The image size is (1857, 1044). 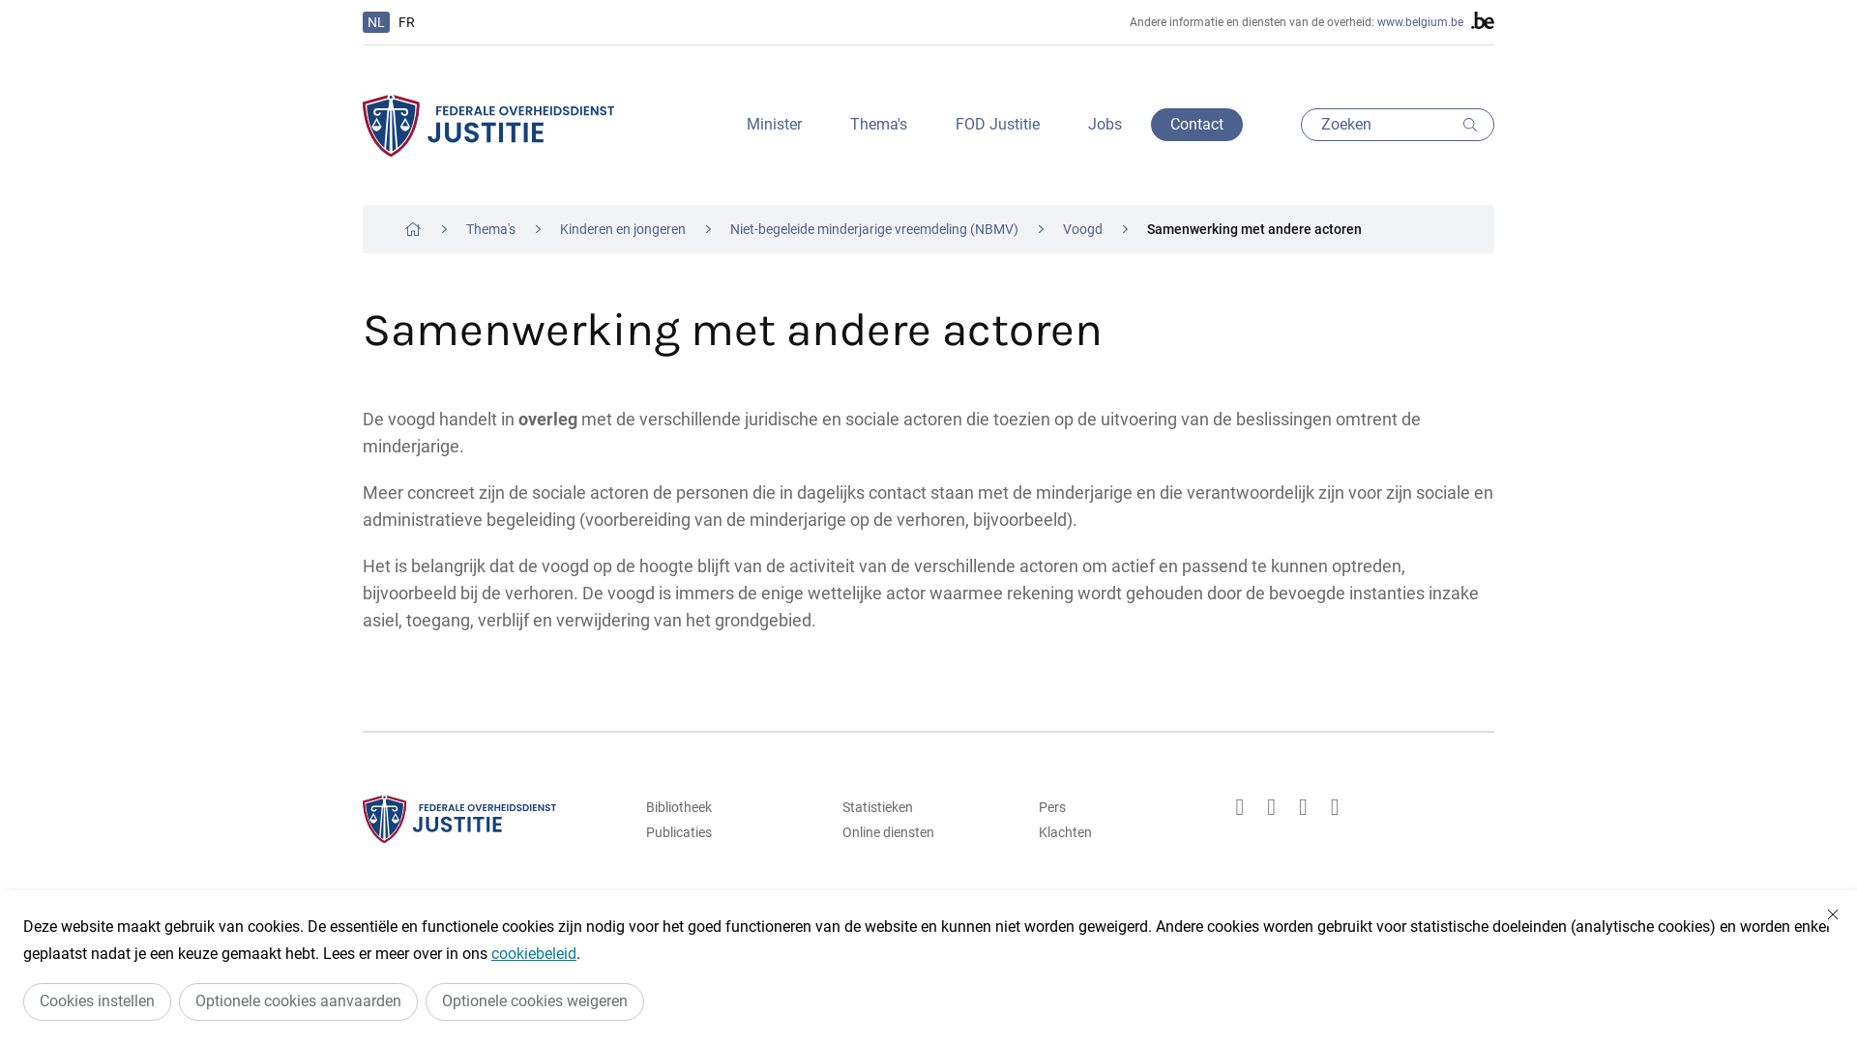 What do you see at coordinates (1474, 125) in the screenshot?
I see `Apply` at bounding box center [1474, 125].